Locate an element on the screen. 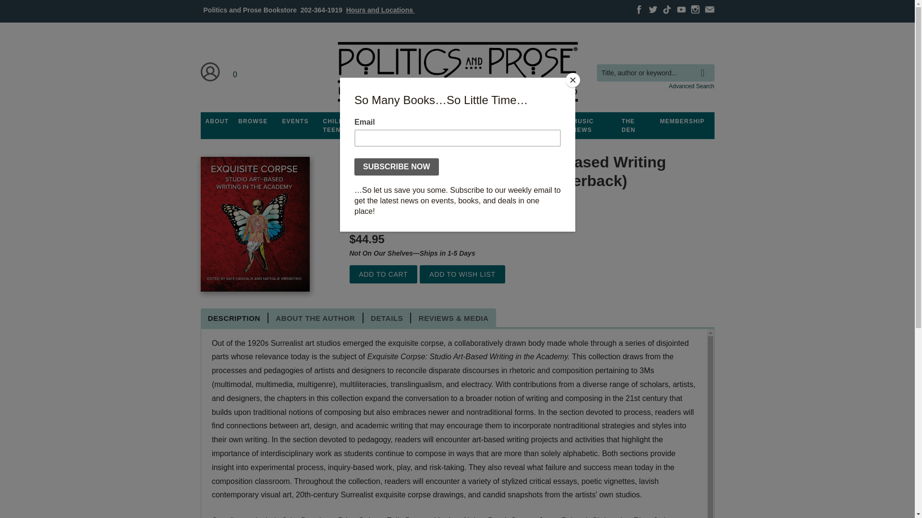  Add to Wish List is located at coordinates (462, 274).